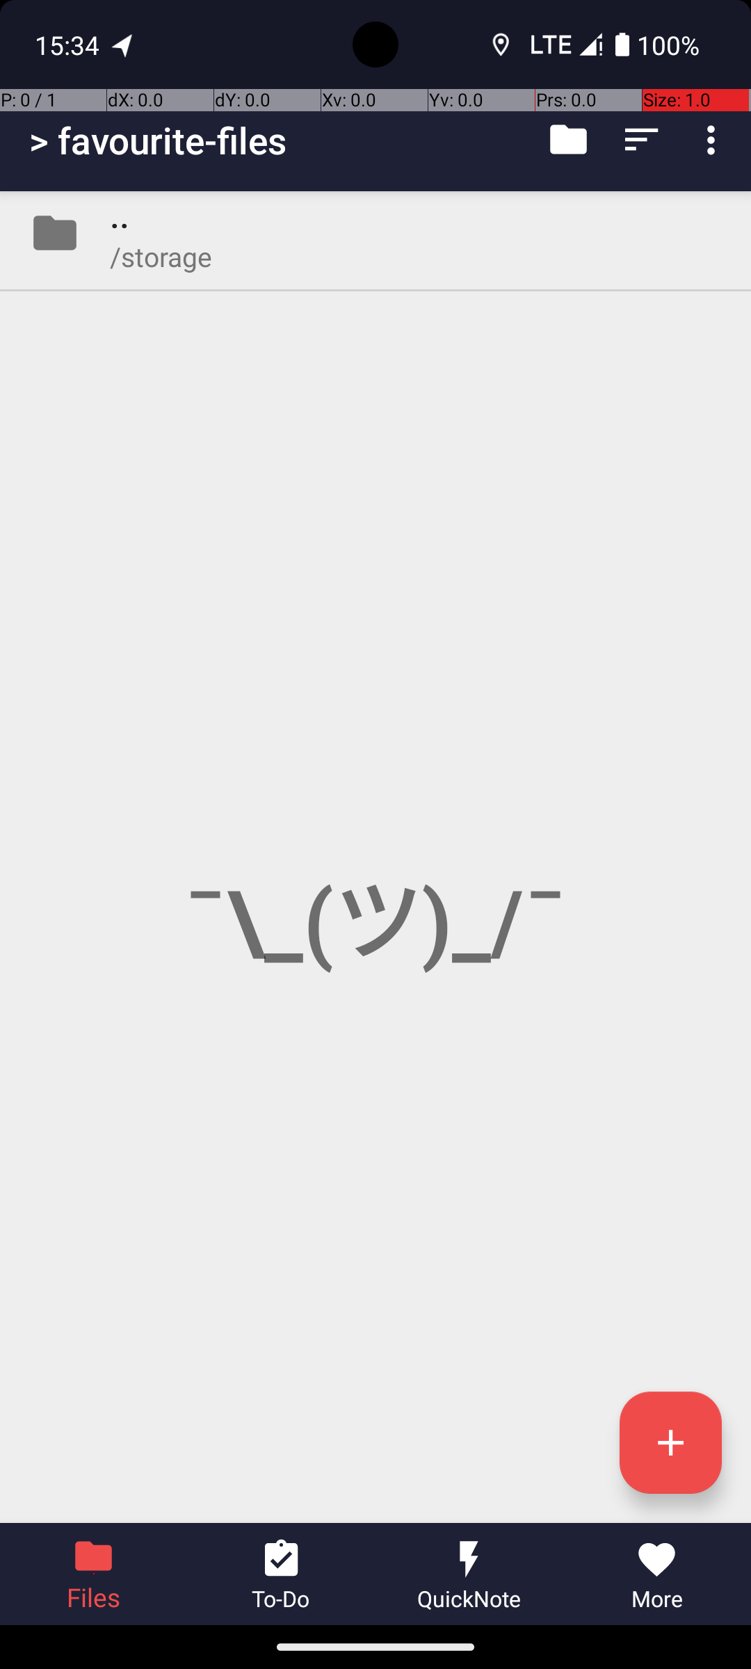 The height and width of the screenshot is (1669, 751). What do you see at coordinates (159, 140) in the screenshot?
I see `> favourite-files` at bounding box center [159, 140].